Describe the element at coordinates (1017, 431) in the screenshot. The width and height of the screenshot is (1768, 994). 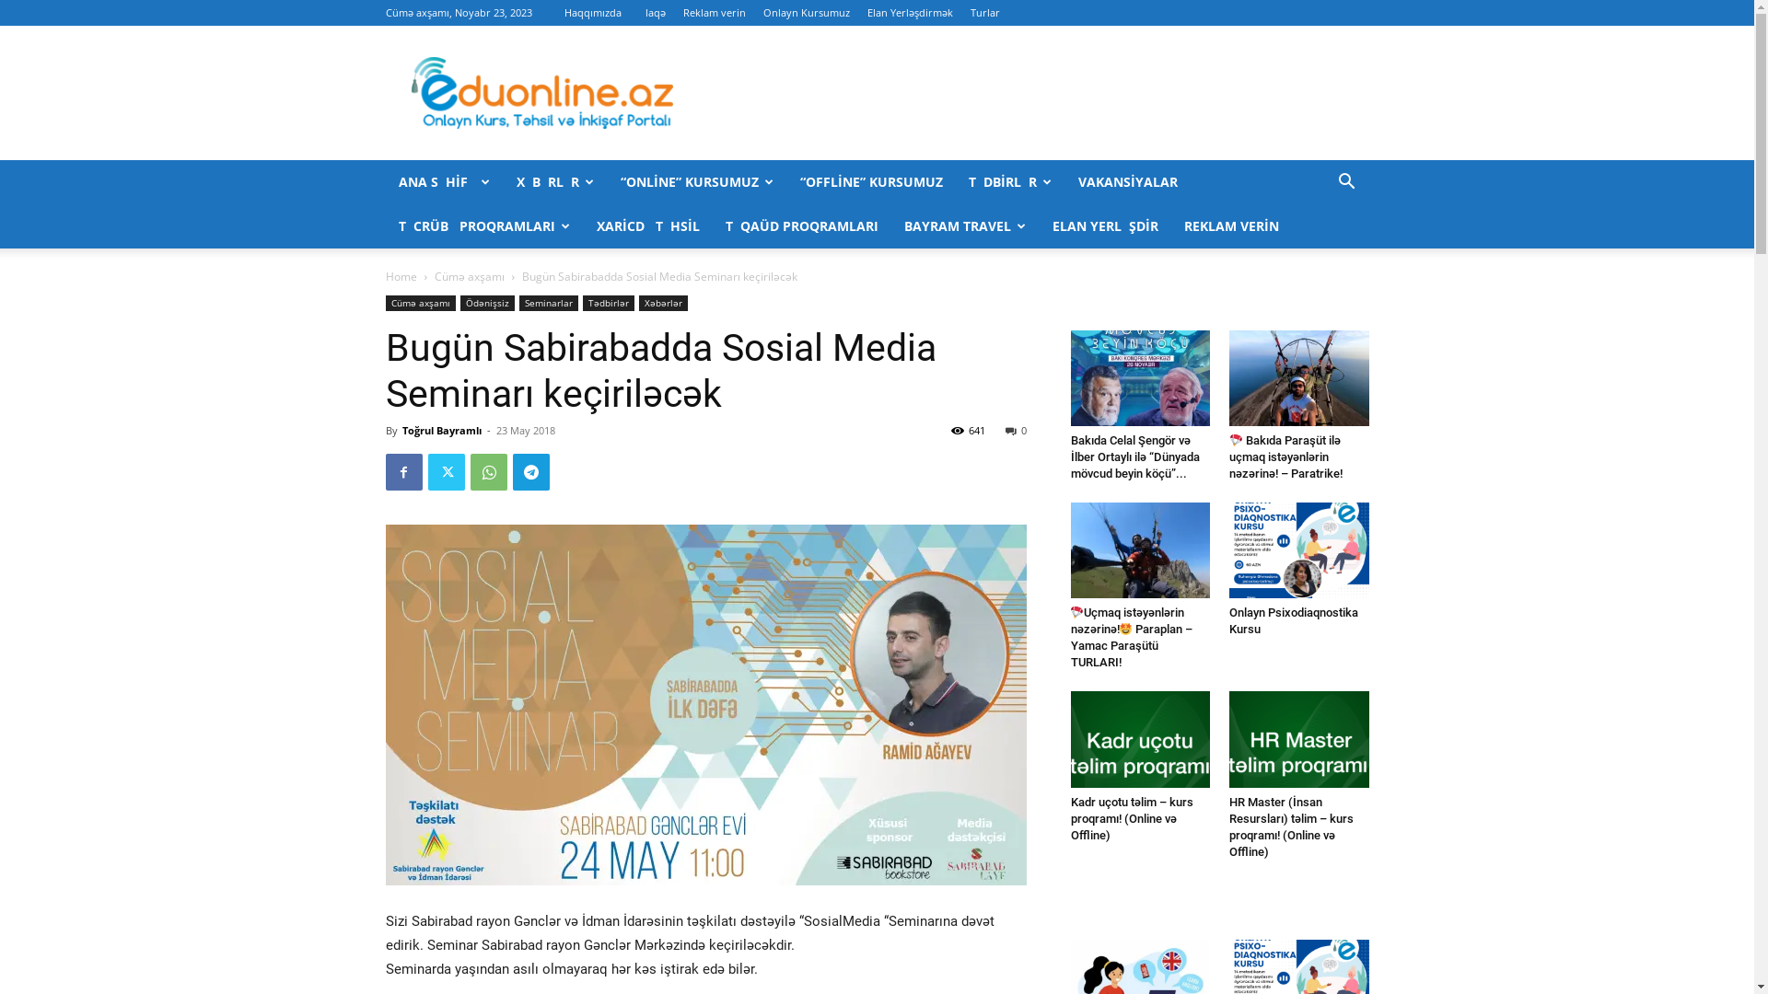
I see `0` at that location.